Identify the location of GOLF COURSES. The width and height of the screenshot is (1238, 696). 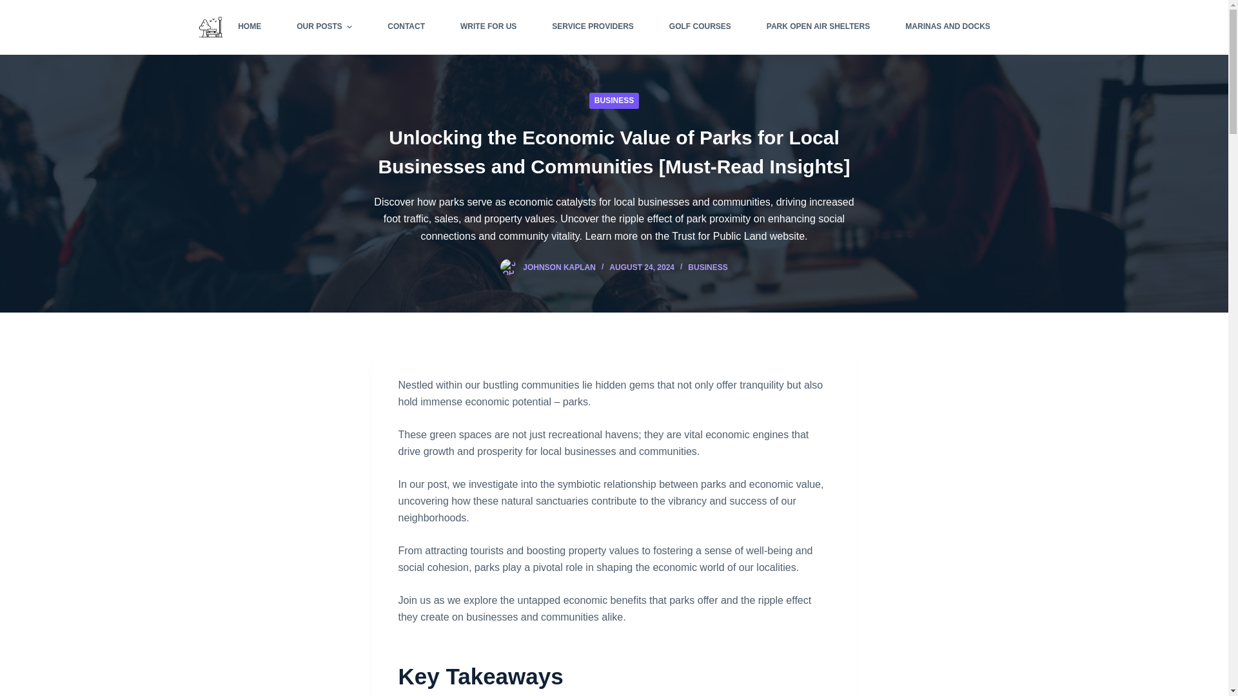
(700, 27).